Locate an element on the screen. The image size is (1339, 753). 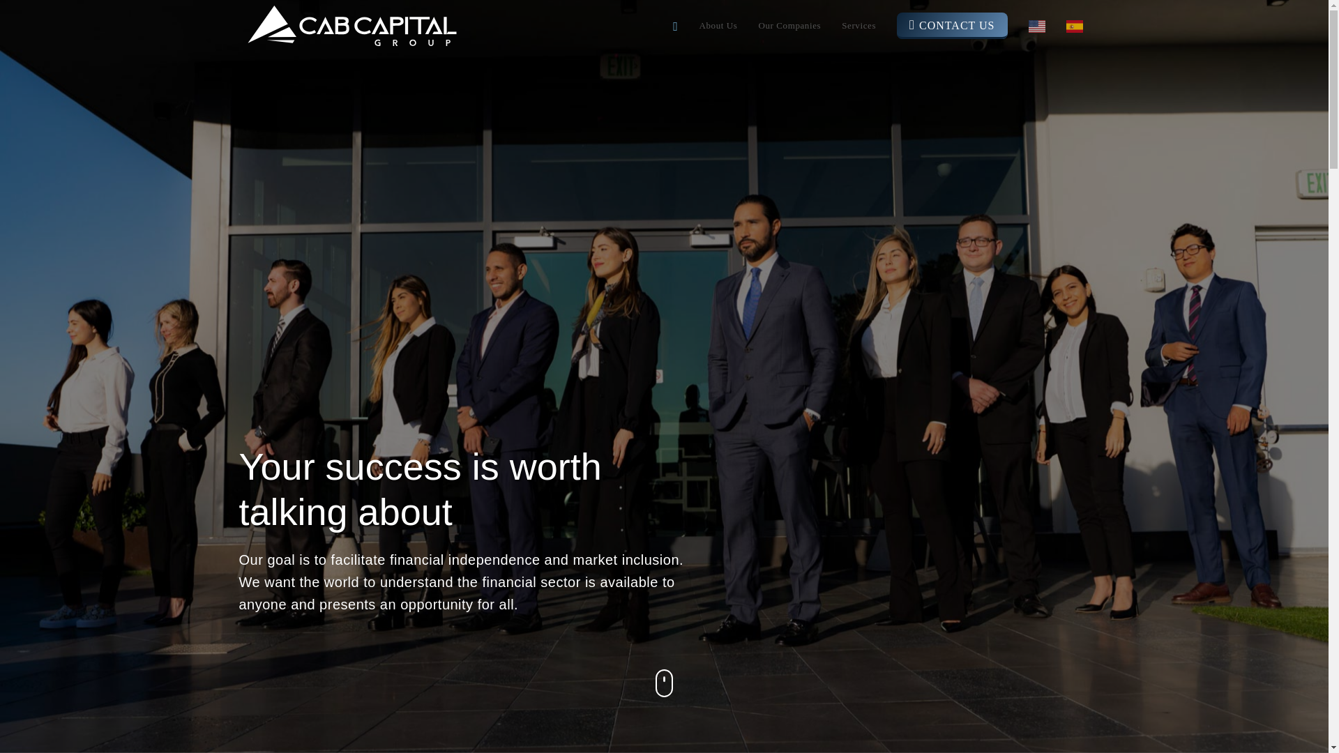
About Us is located at coordinates (717, 26).